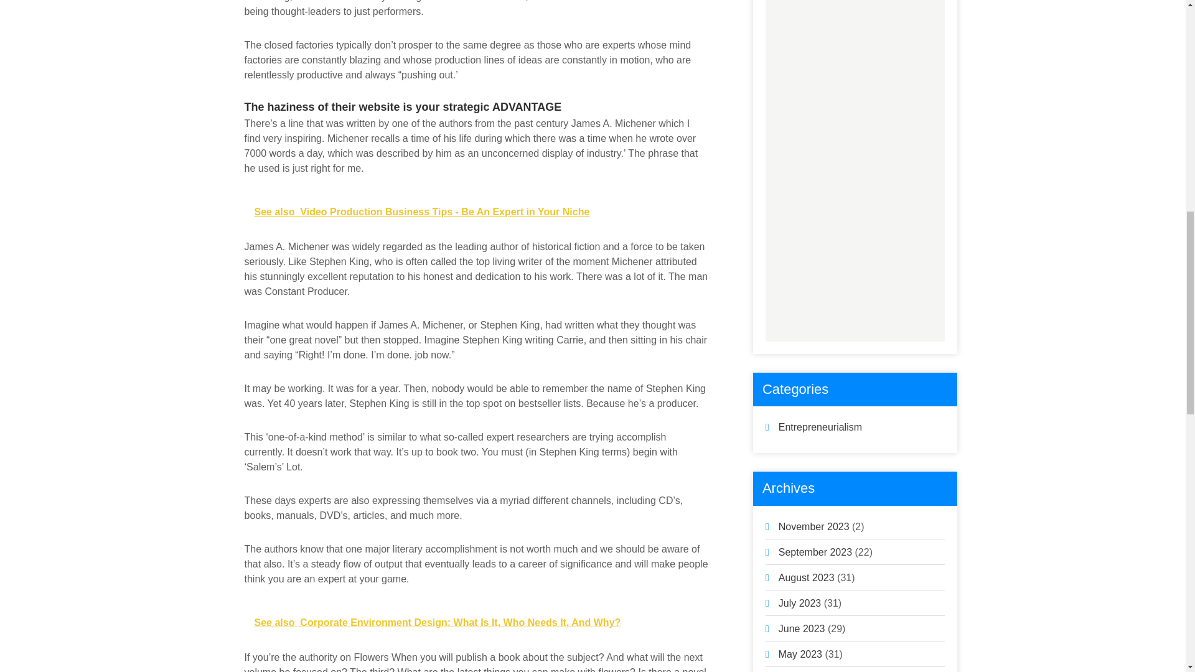 The width and height of the screenshot is (1195, 672). I want to click on July 2023, so click(800, 604).